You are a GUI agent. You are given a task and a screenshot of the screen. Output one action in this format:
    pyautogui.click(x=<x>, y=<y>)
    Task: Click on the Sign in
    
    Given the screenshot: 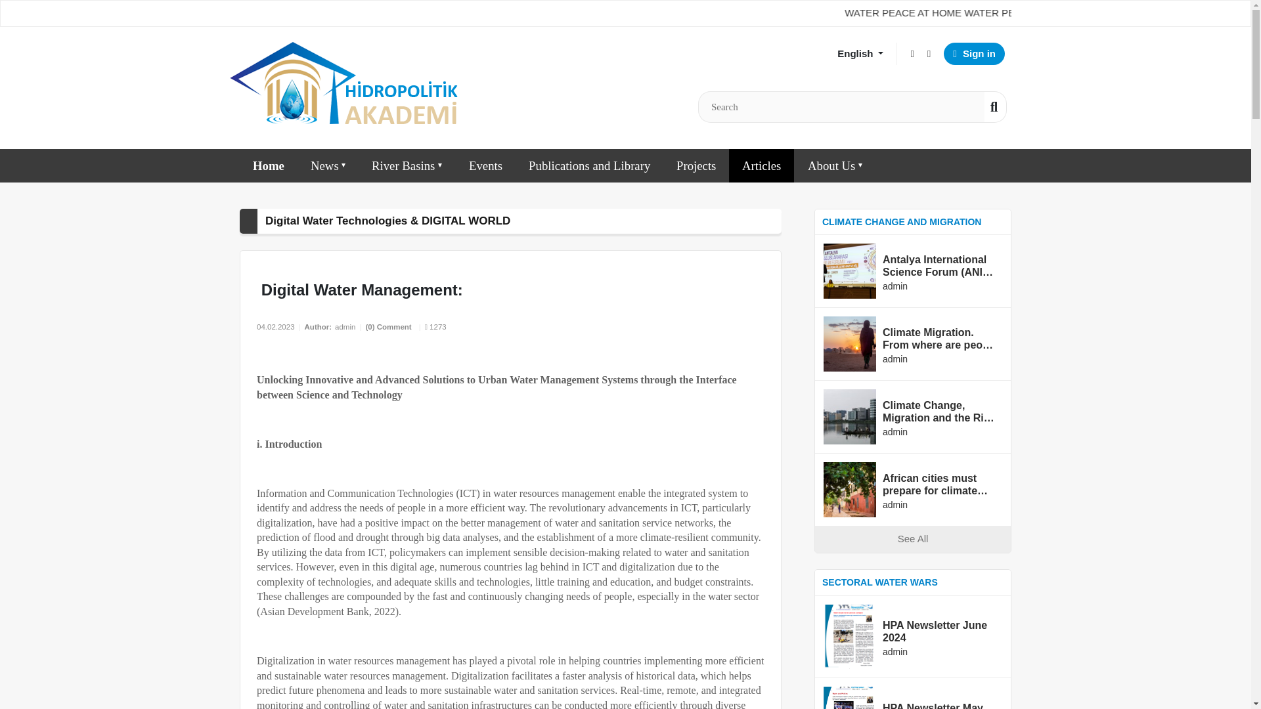 What is the action you would take?
    pyautogui.click(x=974, y=54)
    